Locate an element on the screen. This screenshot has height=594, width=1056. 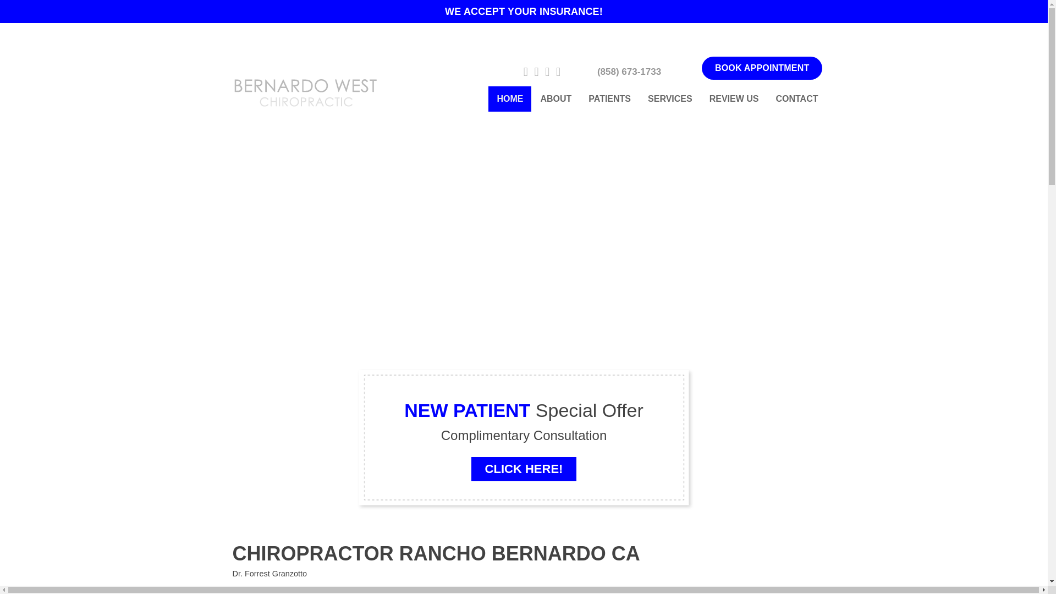
Click Here is located at coordinates (524, 469).